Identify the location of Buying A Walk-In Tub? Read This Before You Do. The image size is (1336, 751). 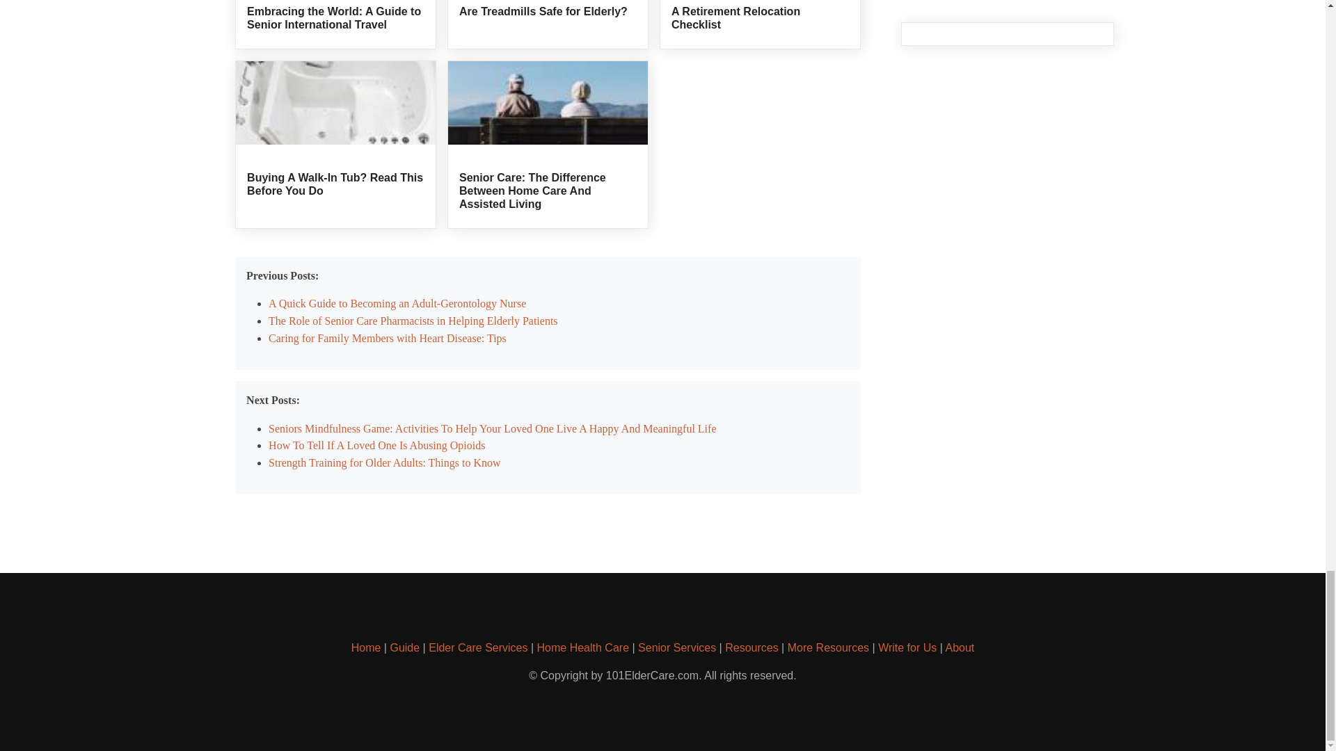
(335, 184).